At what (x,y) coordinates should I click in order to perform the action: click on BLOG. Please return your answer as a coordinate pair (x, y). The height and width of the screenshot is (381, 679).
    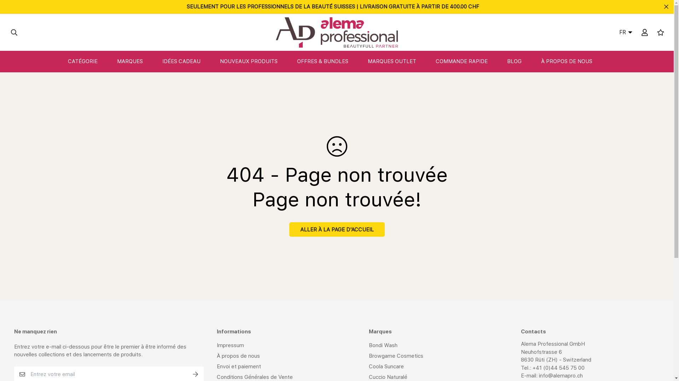
    Looking at the image, I should click on (521, 61).